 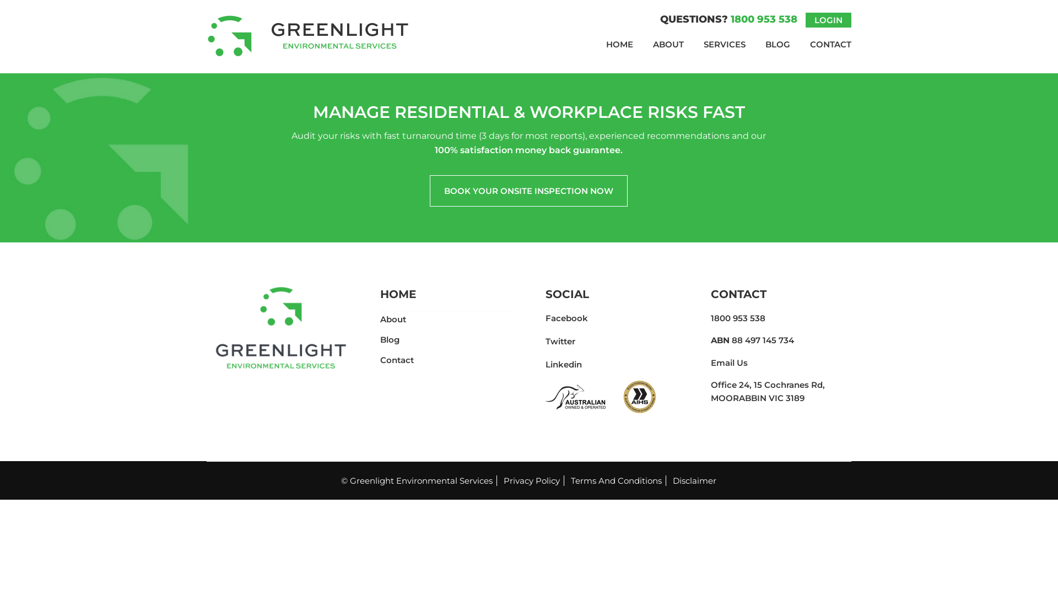 I want to click on Privacy Policy, so click(x=532, y=480).